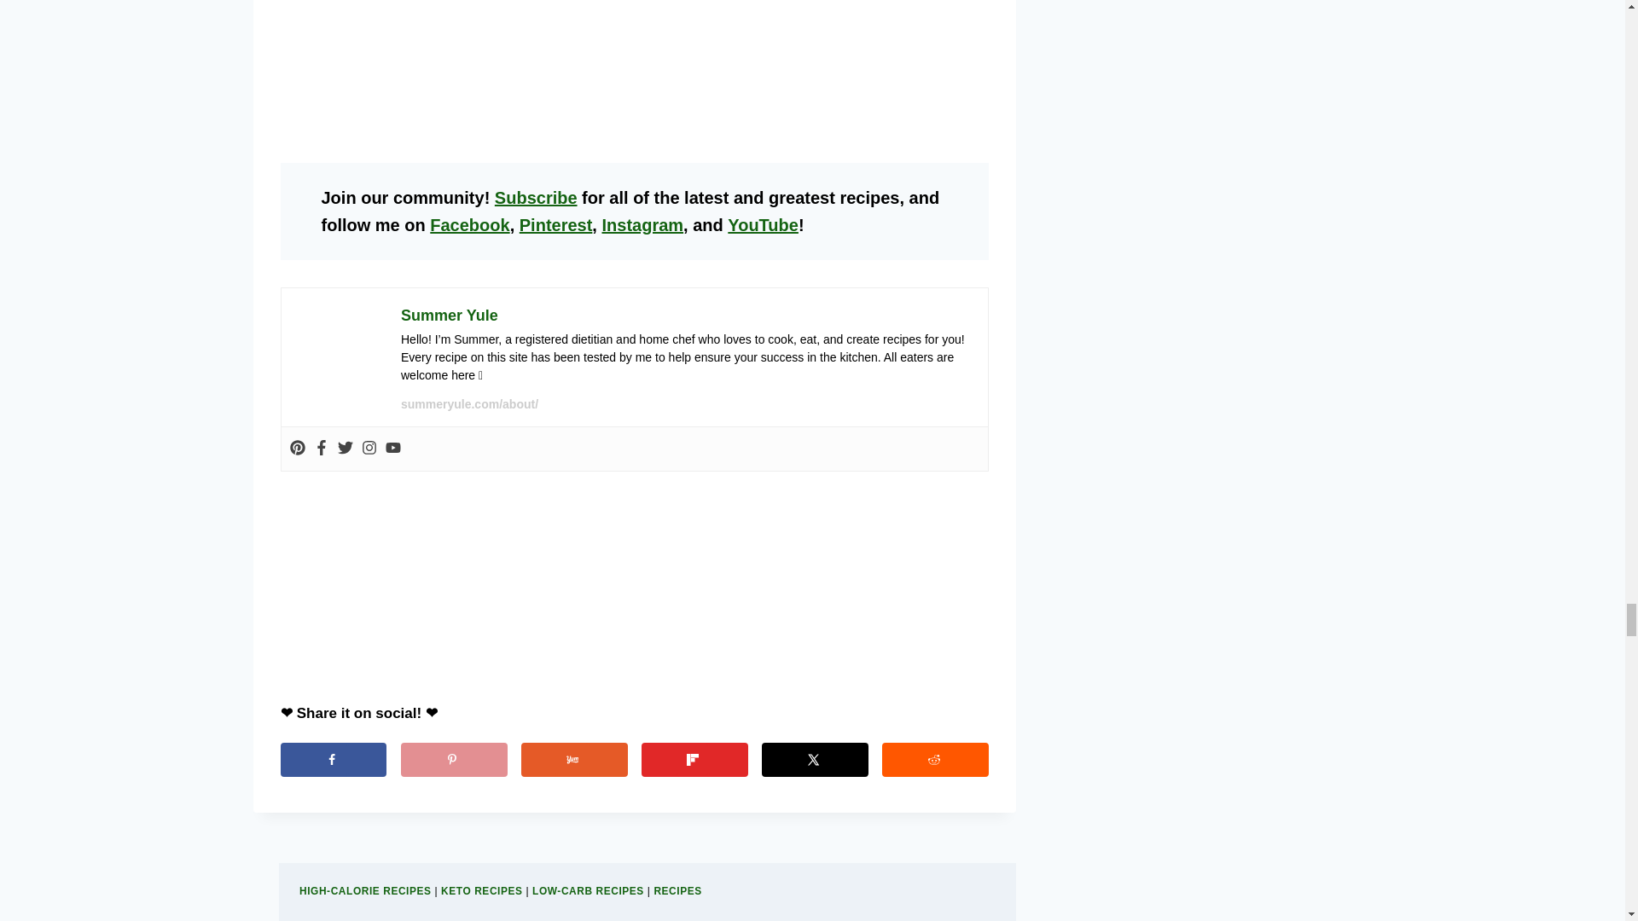 This screenshot has width=1638, height=921. Describe the element at coordinates (694, 759) in the screenshot. I see `Share on Flipboard` at that location.